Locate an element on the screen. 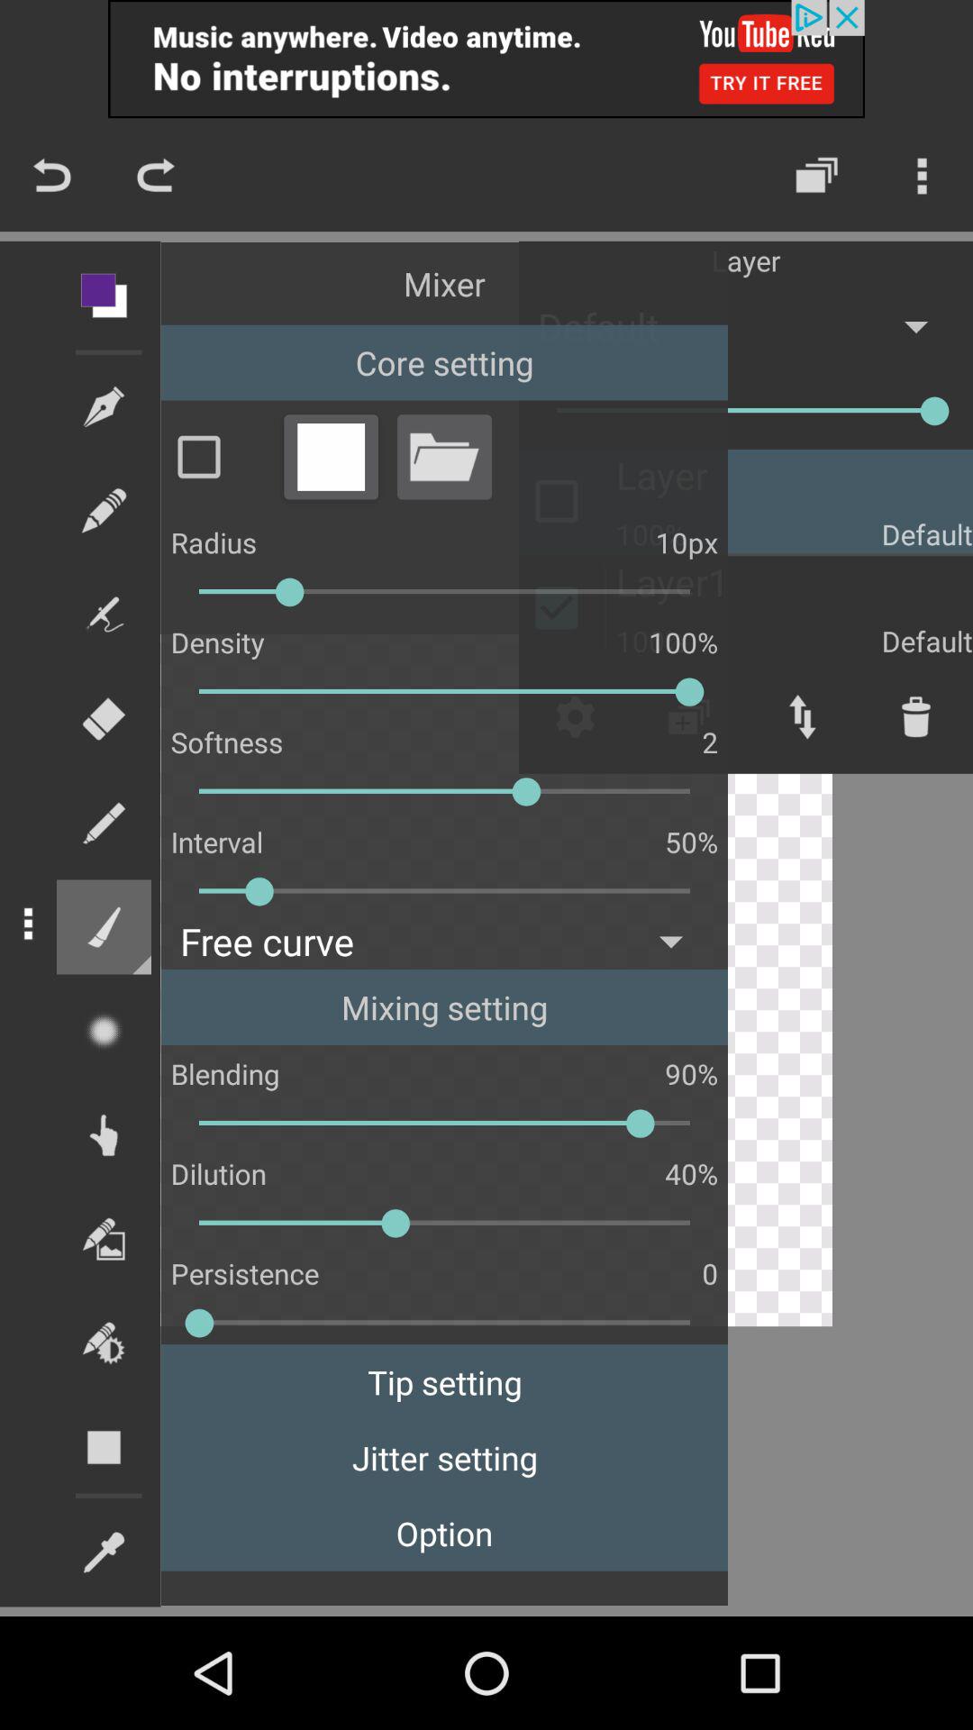  full screen is located at coordinates (331, 456).